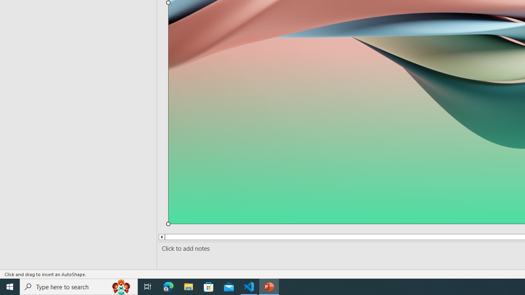 This screenshot has height=295, width=525. I want to click on Task View, so click(148, 287).